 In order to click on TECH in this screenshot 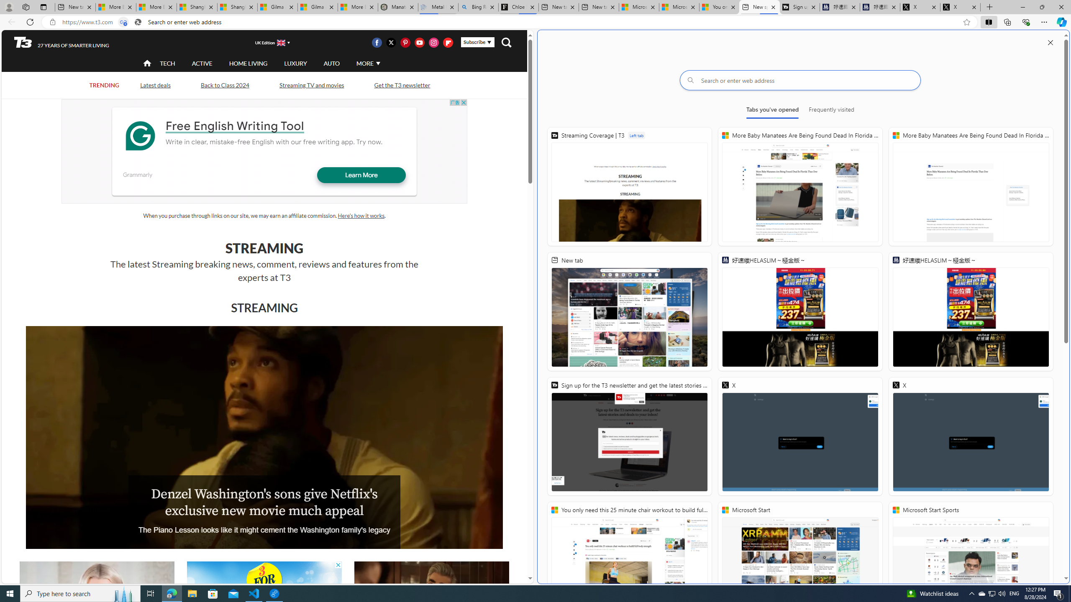, I will do `click(167, 63)`.